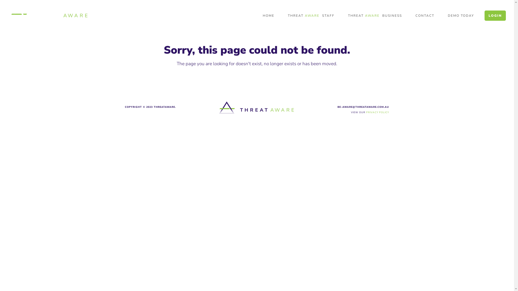 The width and height of the screenshot is (518, 291). I want to click on CONTACT, so click(425, 15).